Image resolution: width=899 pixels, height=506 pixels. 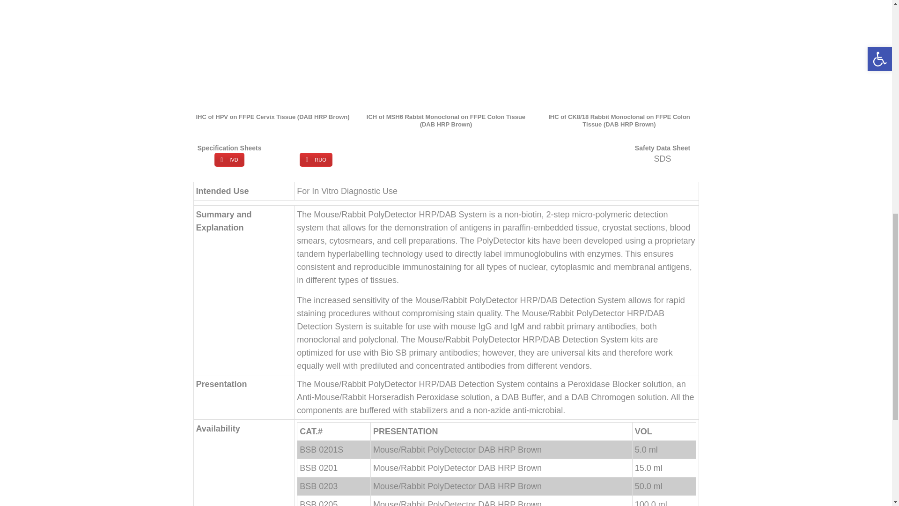 I want to click on IVD, so click(x=229, y=160).